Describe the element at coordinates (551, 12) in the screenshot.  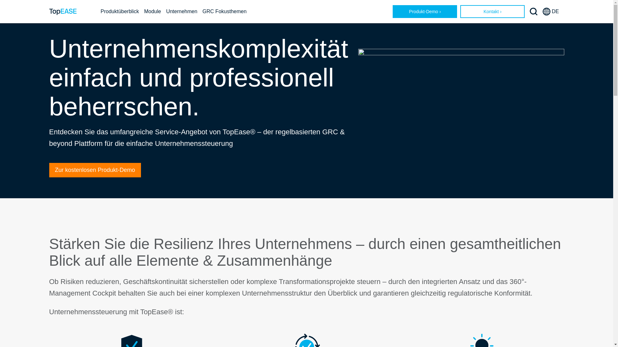
I see `DE` at that location.